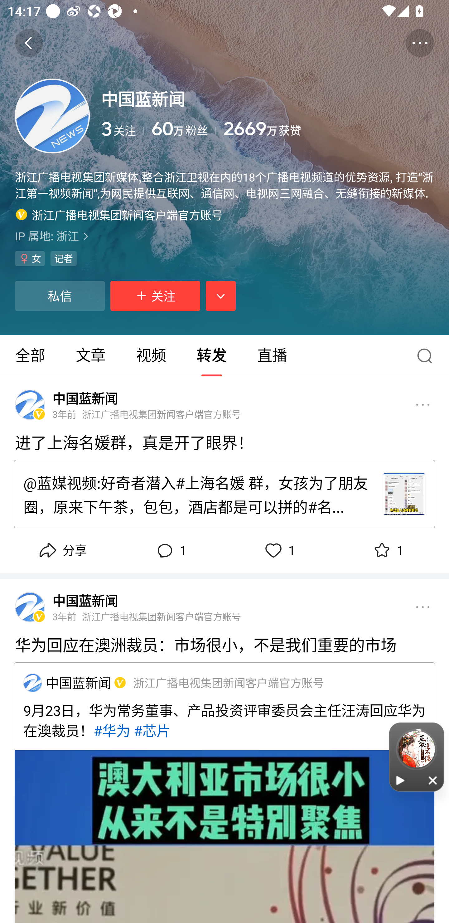 The height and width of the screenshot is (923, 449). What do you see at coordinates (85, 398) in the screenshot?
I see `中国蓝新闻` at bounding box center [85, 398].